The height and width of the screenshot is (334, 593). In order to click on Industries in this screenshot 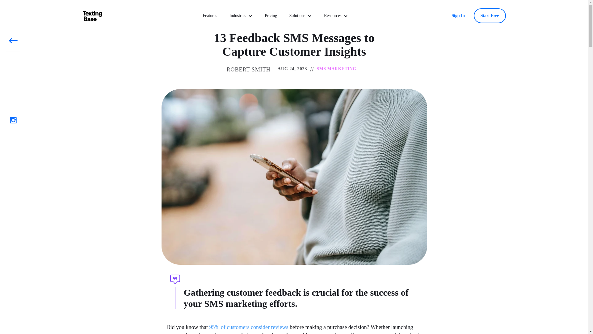, I will do `click(238, 16)`.